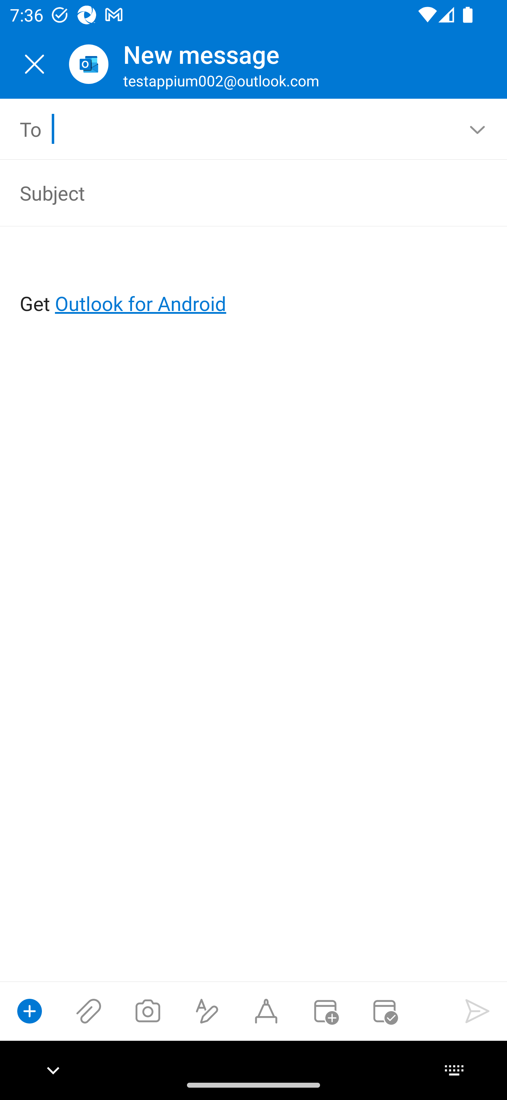 Image resolution: width=507 pixels, height=1100 pixels. Describe the element at coordinates (89, 1011) in the screenshot. I see `Attach files` at that location.